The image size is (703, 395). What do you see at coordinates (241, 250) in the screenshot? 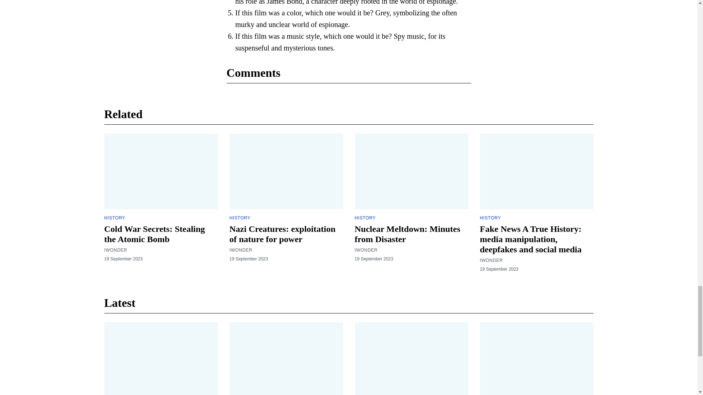
I see `IWONDER` at bounding box center [241, 250].